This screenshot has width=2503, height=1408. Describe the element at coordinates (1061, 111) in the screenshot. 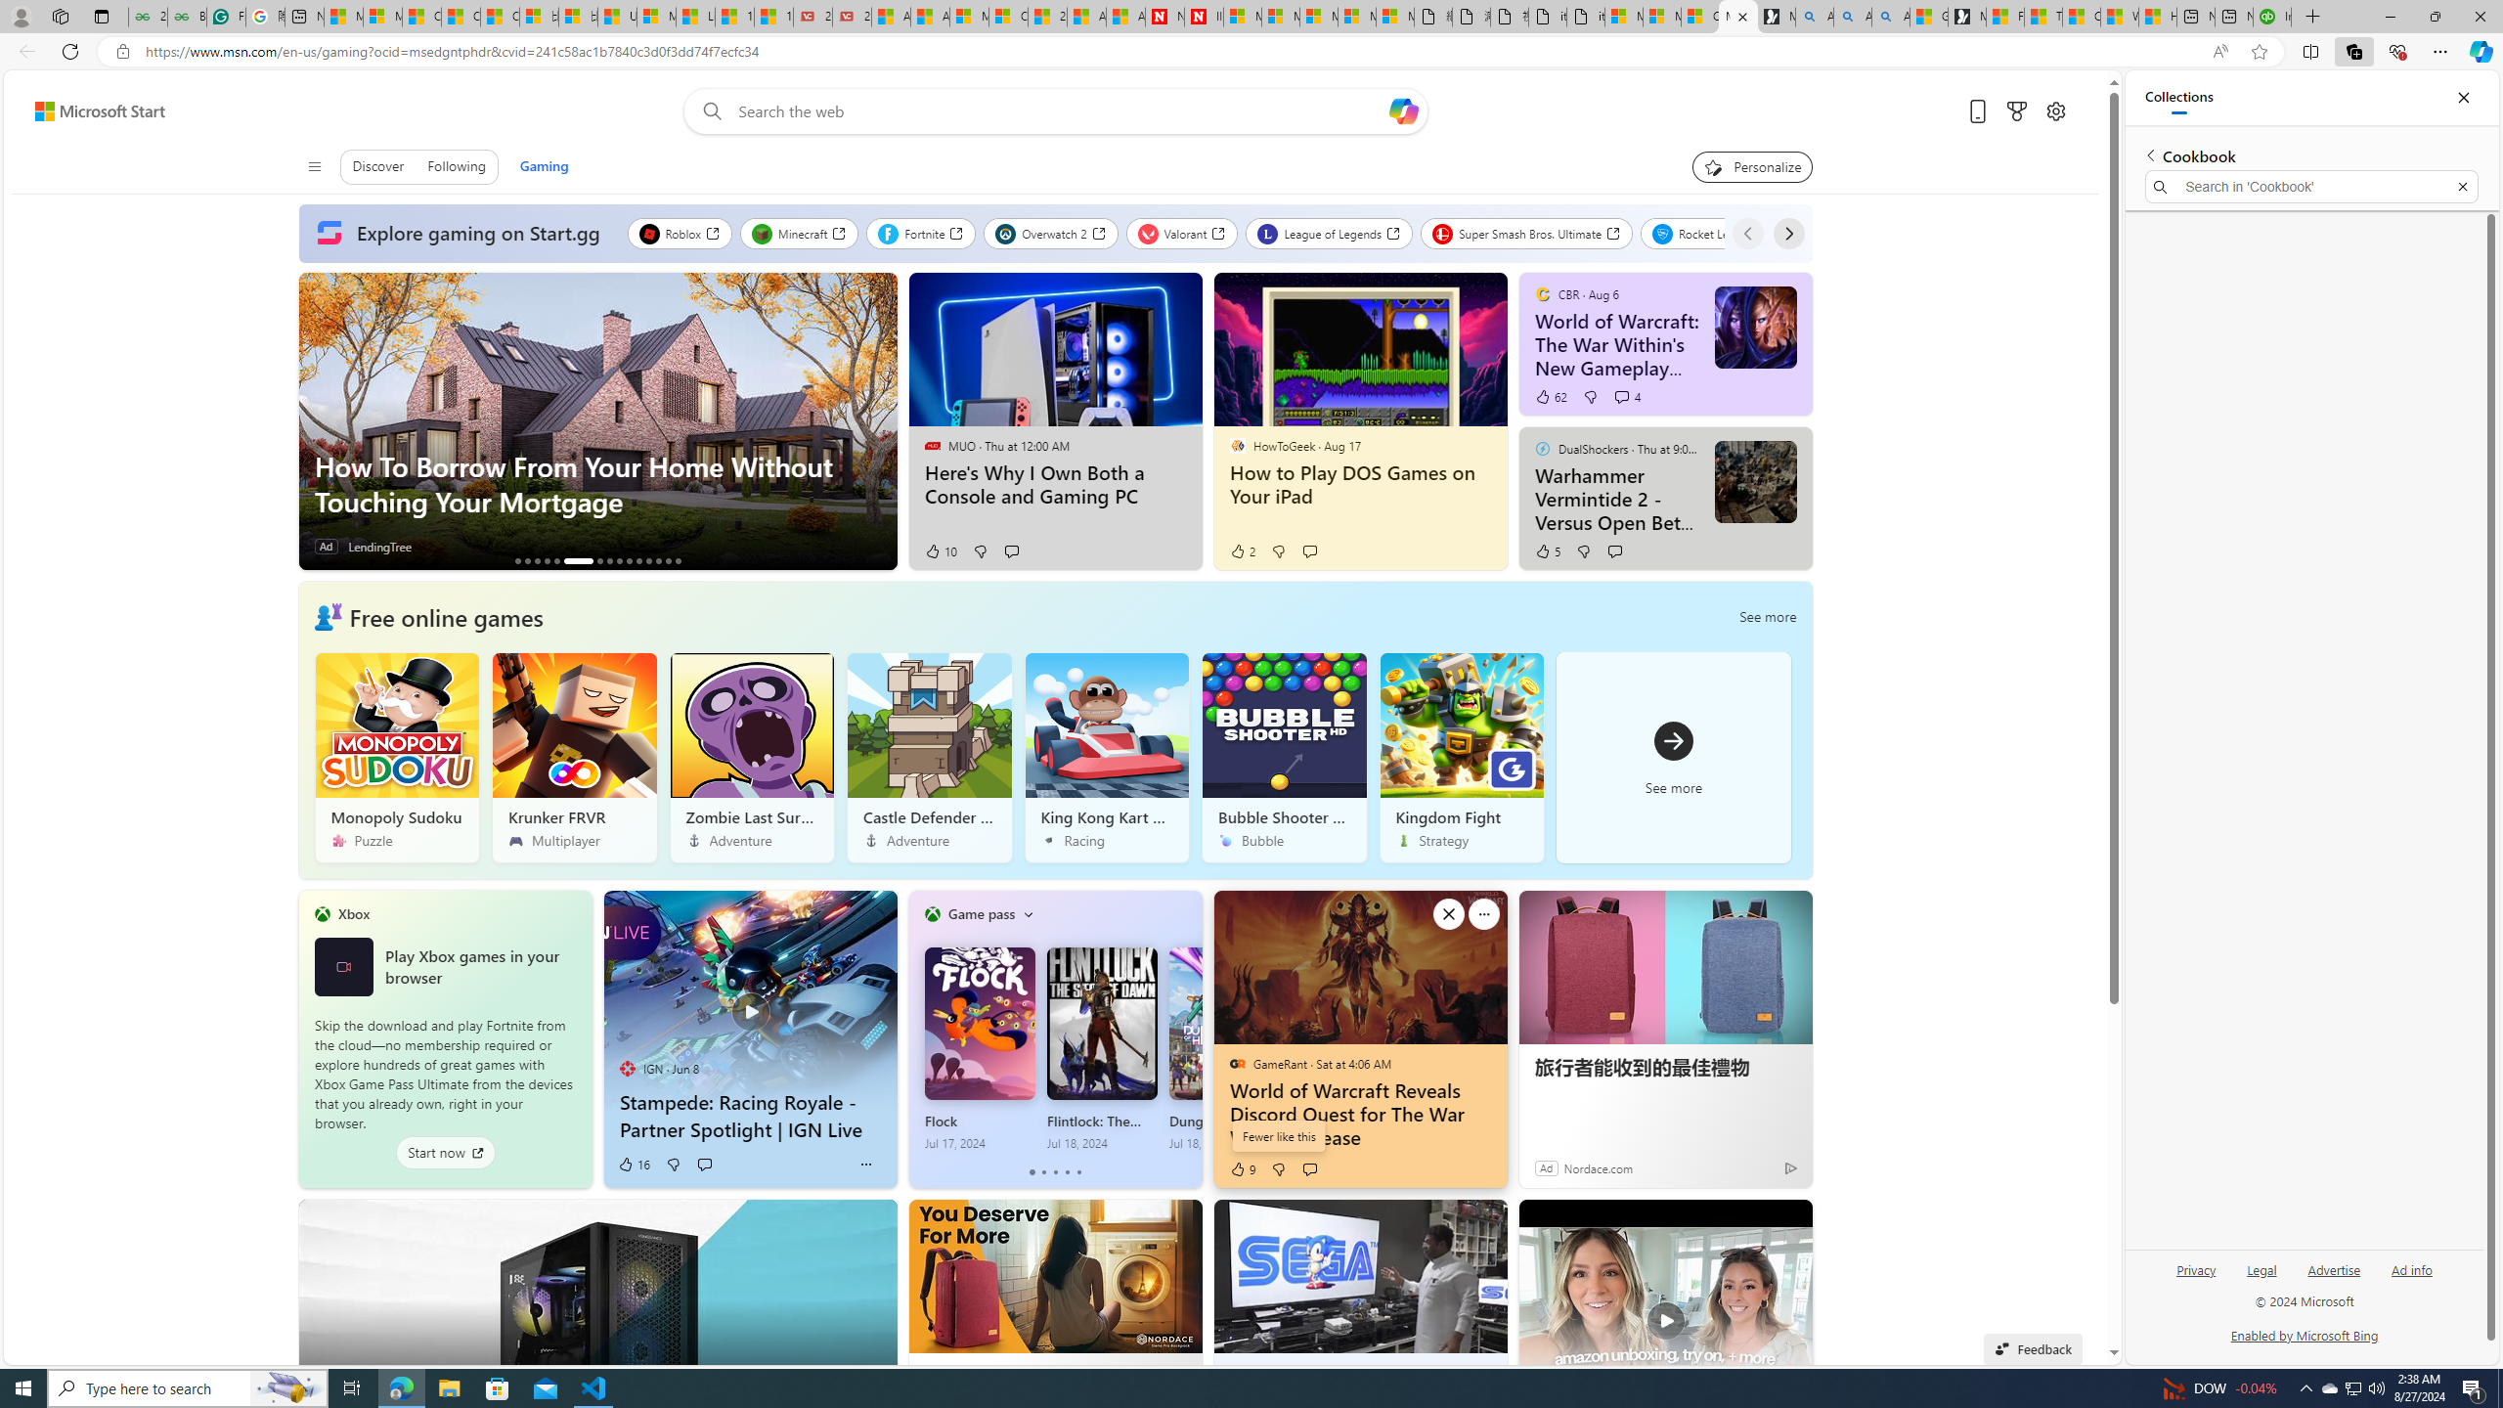

I see `Enter your search term` at that location.